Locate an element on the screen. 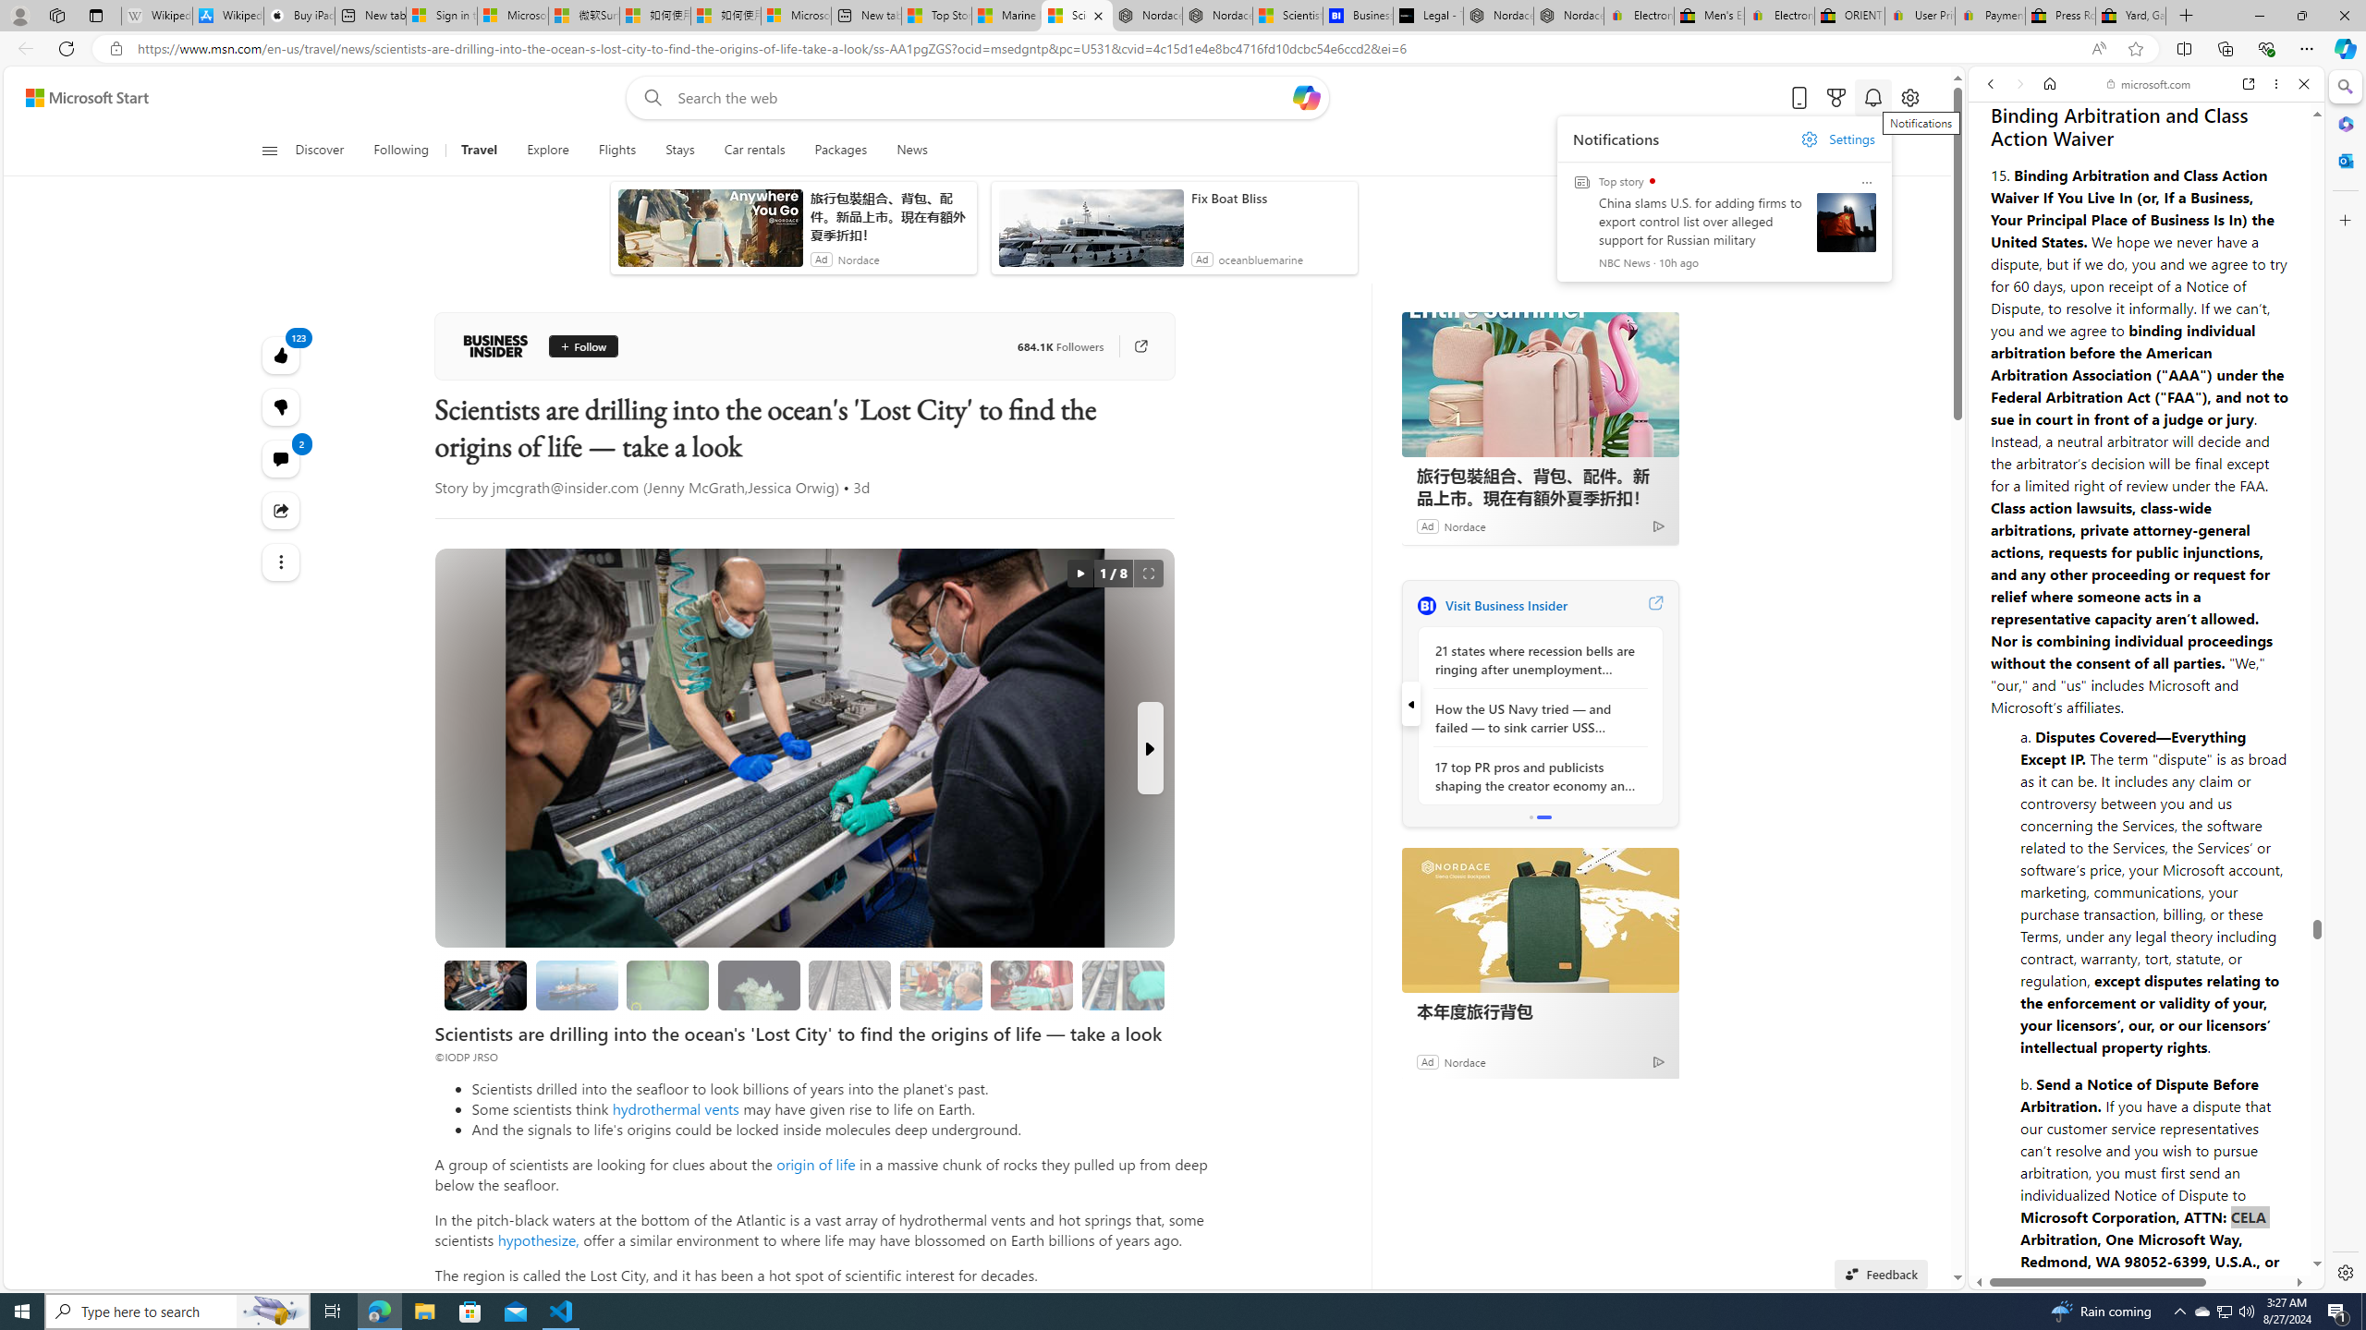  123 is located at coordinates (281, 407).